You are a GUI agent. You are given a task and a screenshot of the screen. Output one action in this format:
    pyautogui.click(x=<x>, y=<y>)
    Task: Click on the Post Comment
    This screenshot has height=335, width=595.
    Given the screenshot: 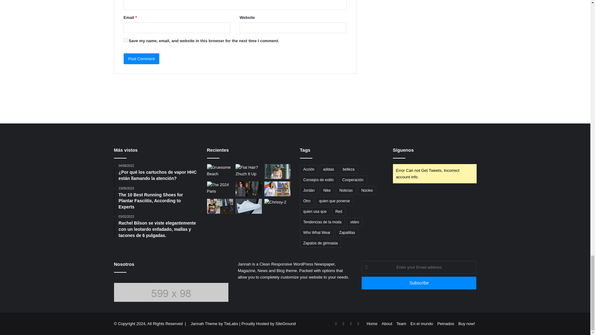 What is the action you would take?
    pyautogui.click(x=141, y=59)
    